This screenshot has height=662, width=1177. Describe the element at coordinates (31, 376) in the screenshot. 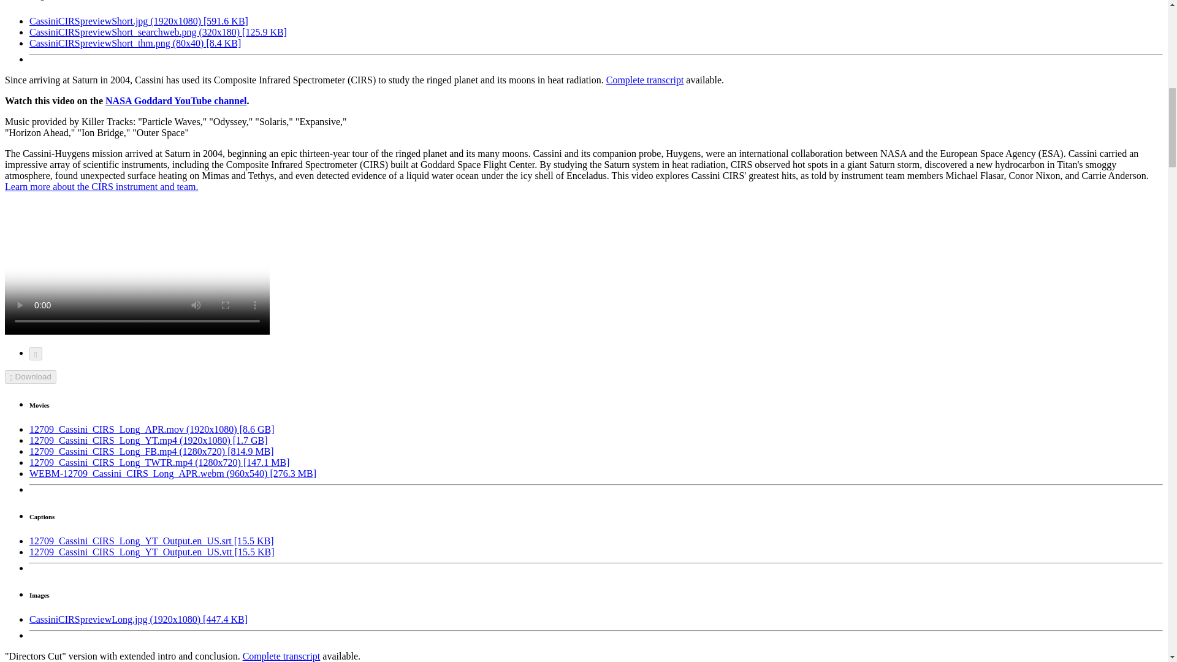

I see `Download` at that location.